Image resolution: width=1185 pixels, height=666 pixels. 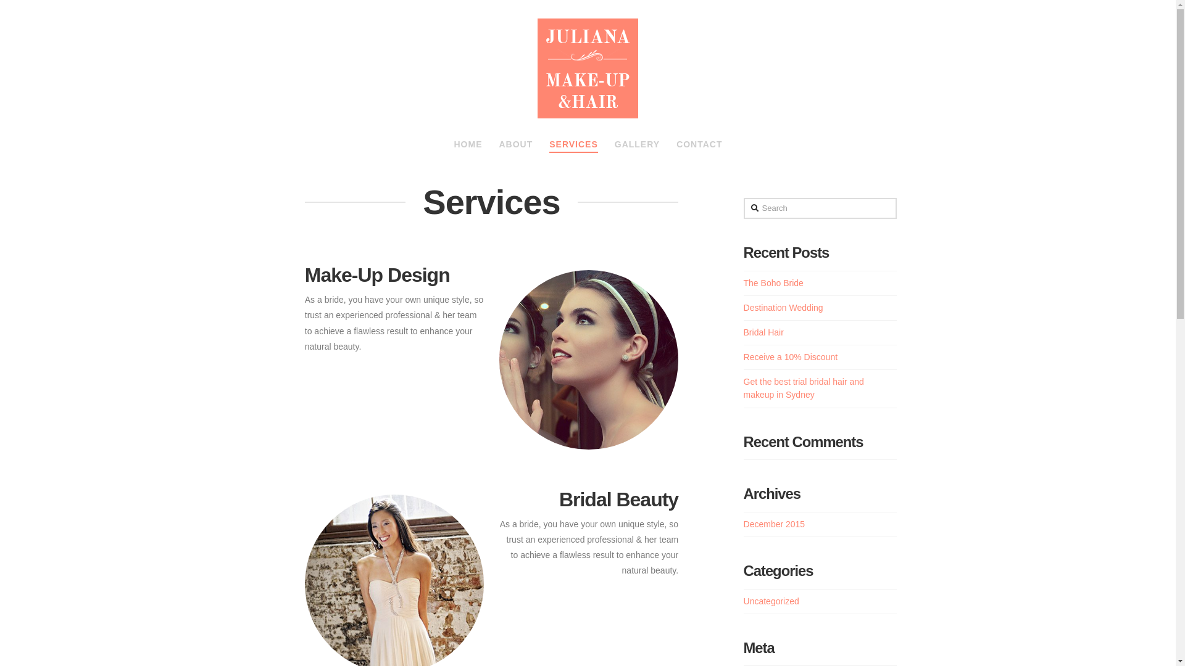 I want to click on ABOUT, so click(x=515, y=146).